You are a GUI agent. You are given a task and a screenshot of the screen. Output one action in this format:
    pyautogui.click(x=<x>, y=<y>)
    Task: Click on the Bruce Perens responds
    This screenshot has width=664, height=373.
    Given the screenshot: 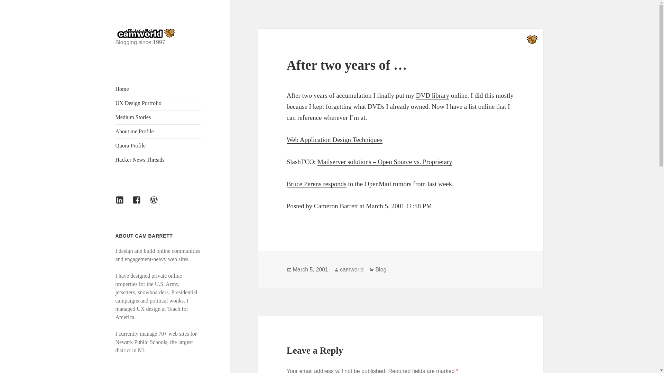 What is the action you would take?
    pyautogui.click(x=317, y=184)
    